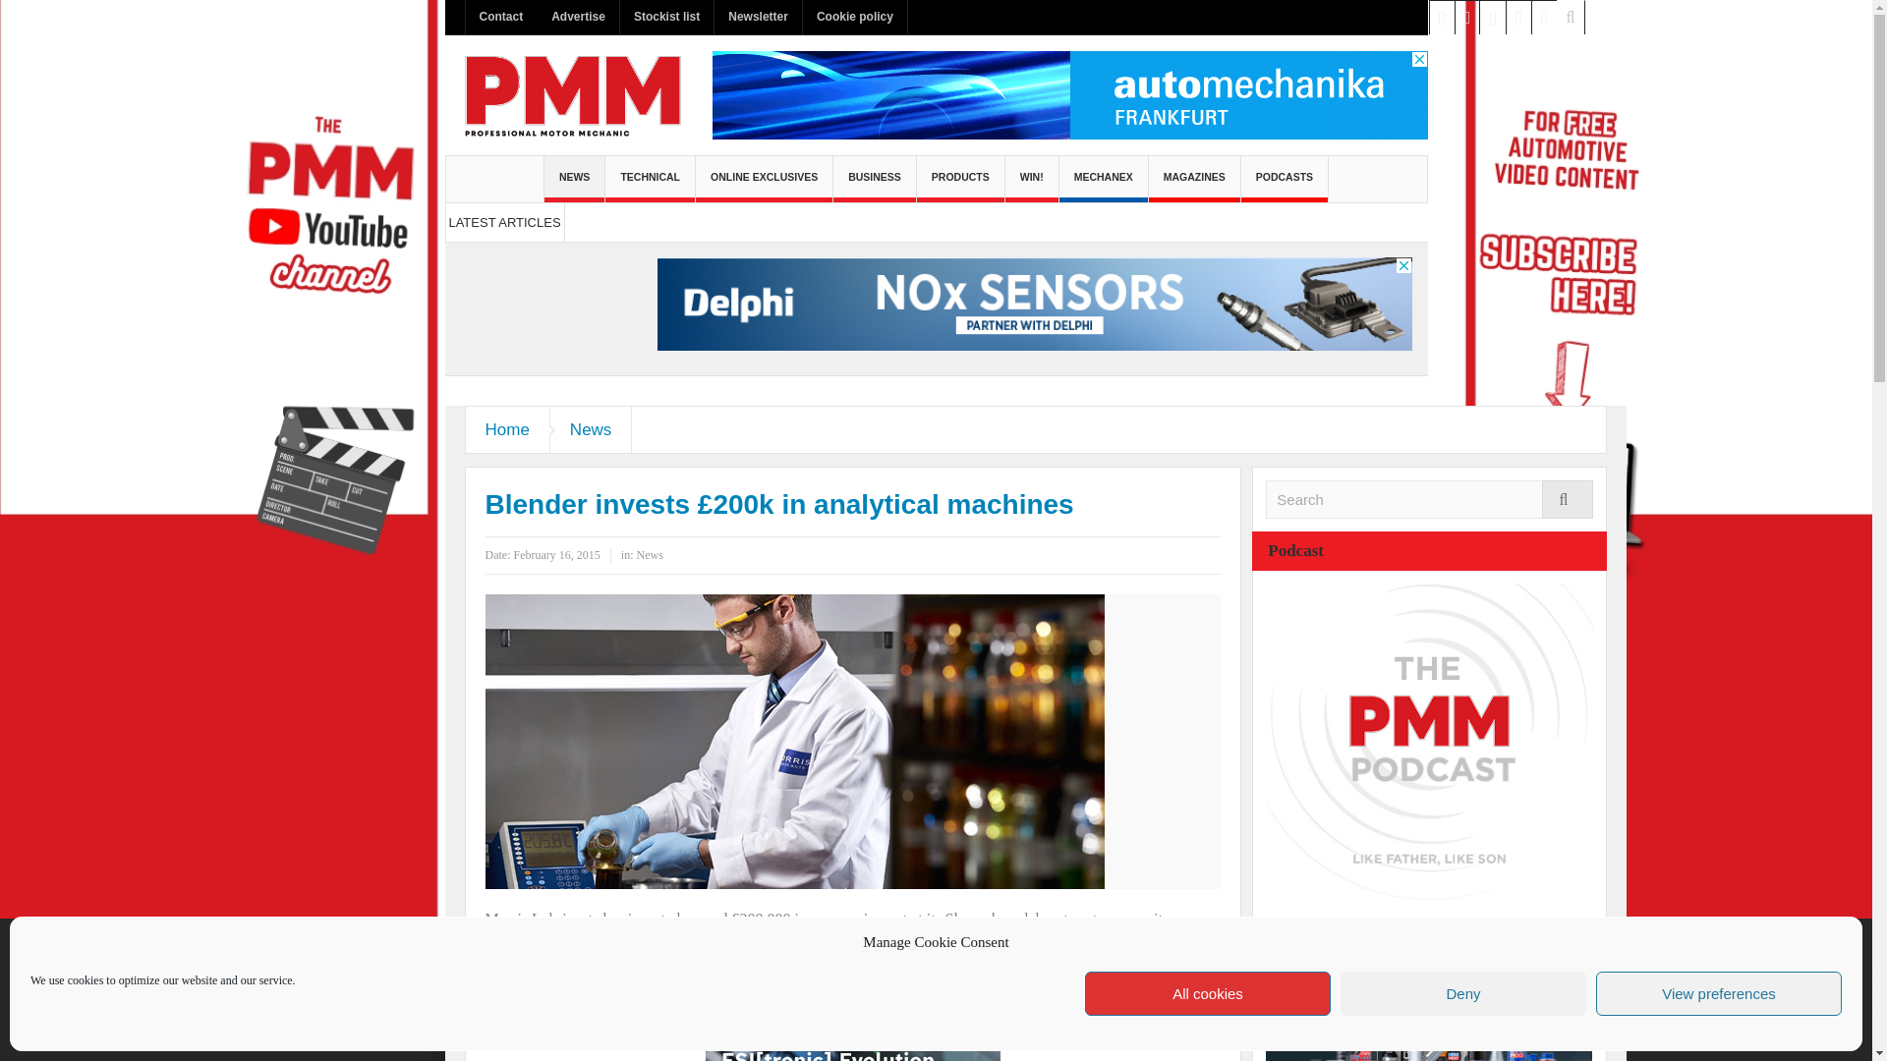 Image resolution: width=1887 pixels, height=1061 pixels. Describe the element at coordinates (1034, 306) in the screenshot. I see `3rd party ad content` at that location.